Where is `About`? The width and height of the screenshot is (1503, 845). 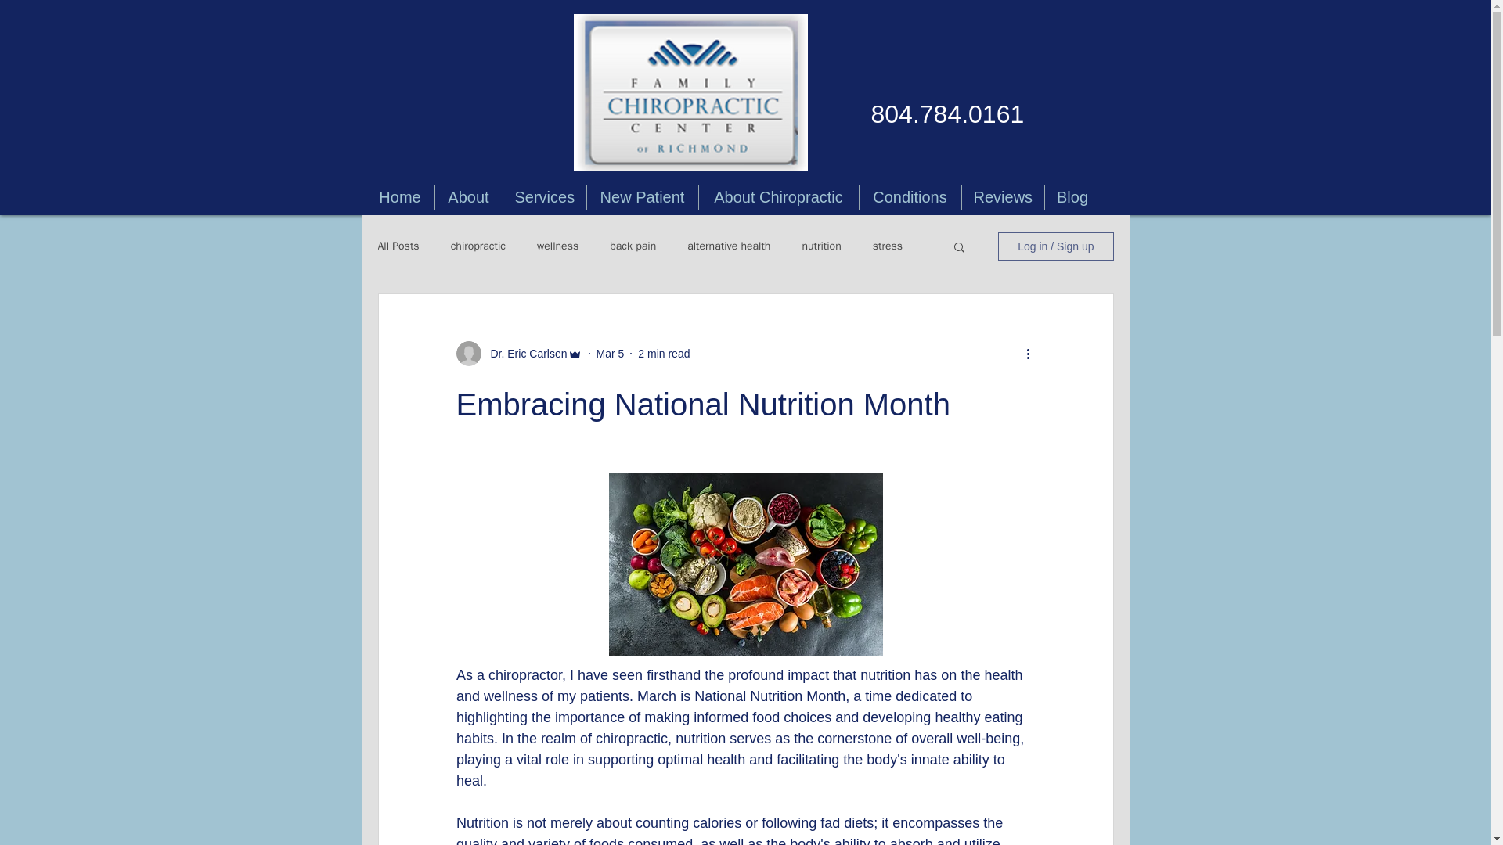
About is located at coordinates (468, 197).